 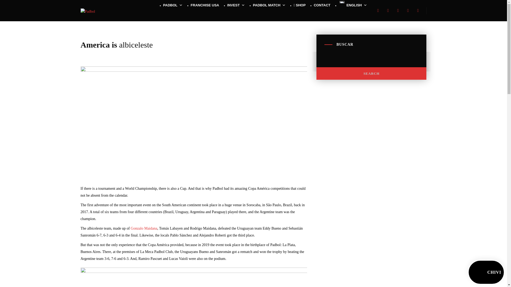 I want to click on PADBOL, so click(x=171, y=5).